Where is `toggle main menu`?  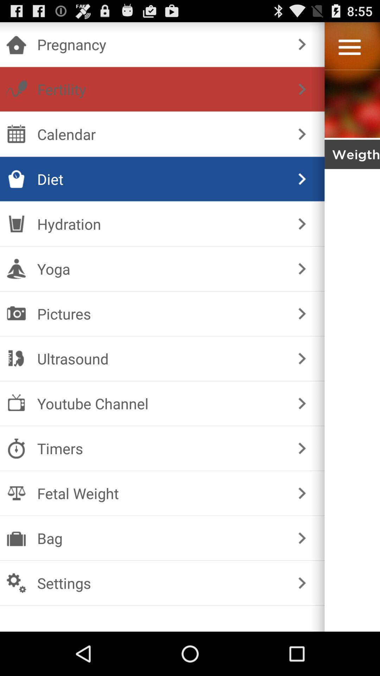 toggle main menu is located at coordinates (350, 47).